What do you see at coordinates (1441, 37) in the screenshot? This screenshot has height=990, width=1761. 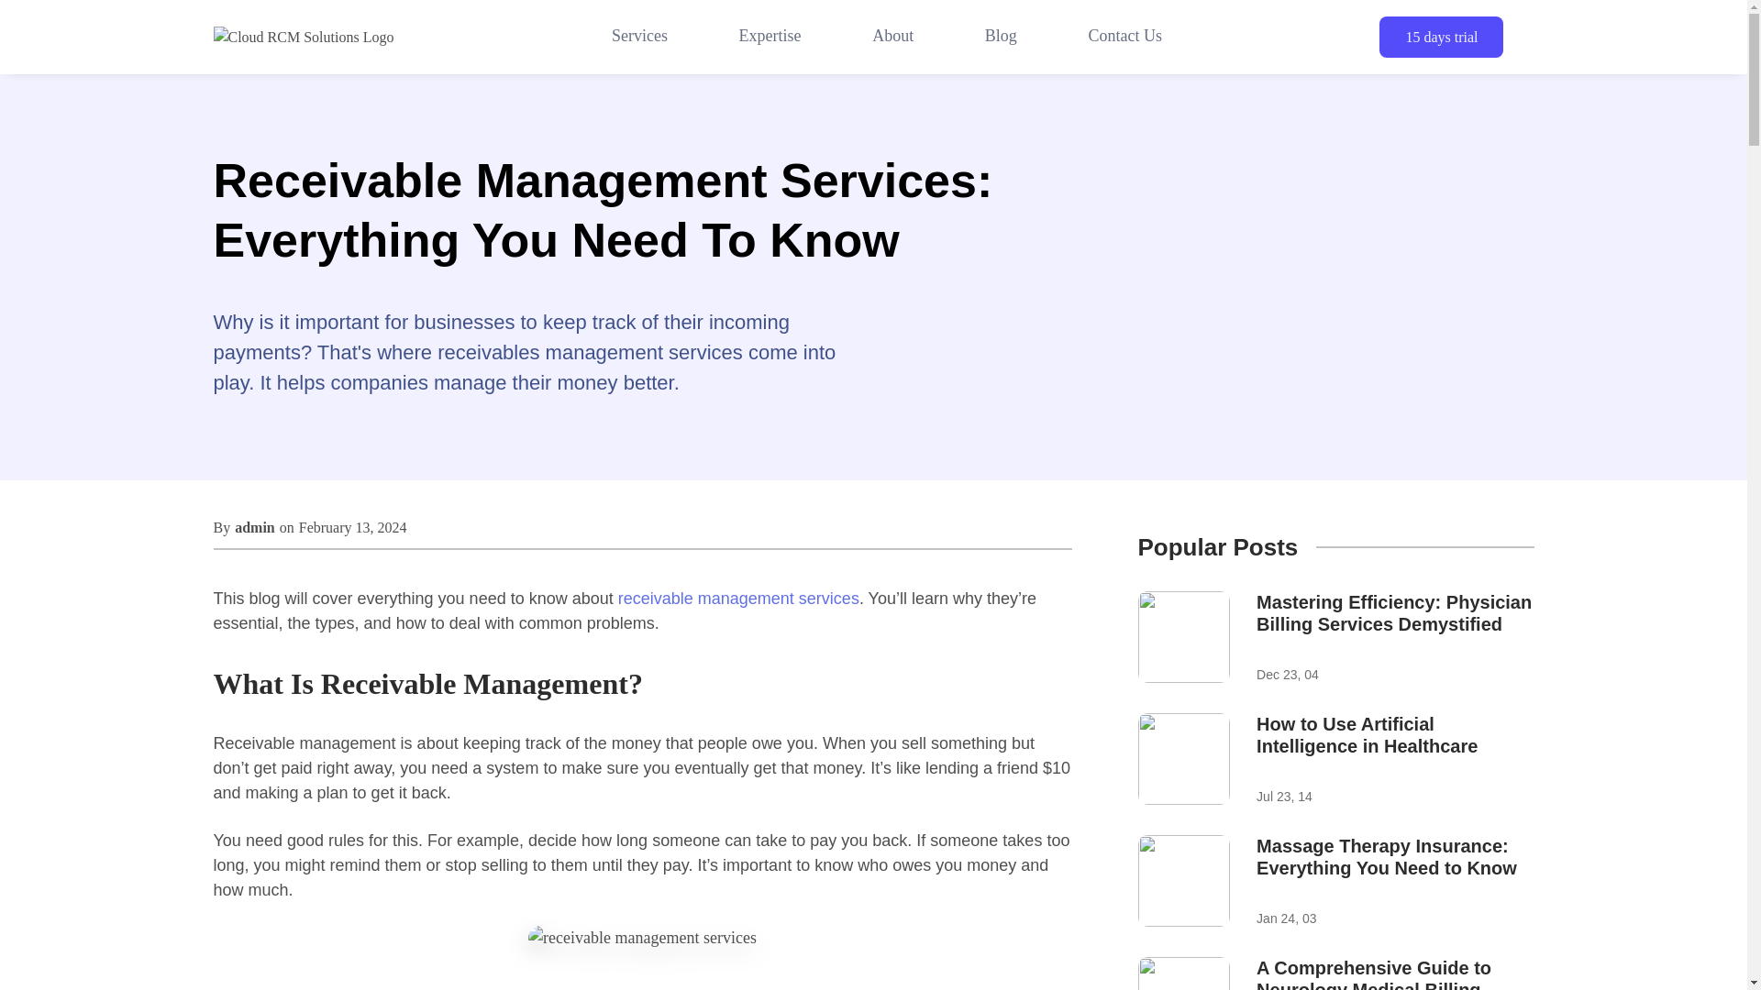 I see `receivable management services` at bounding box center [1441, 37].